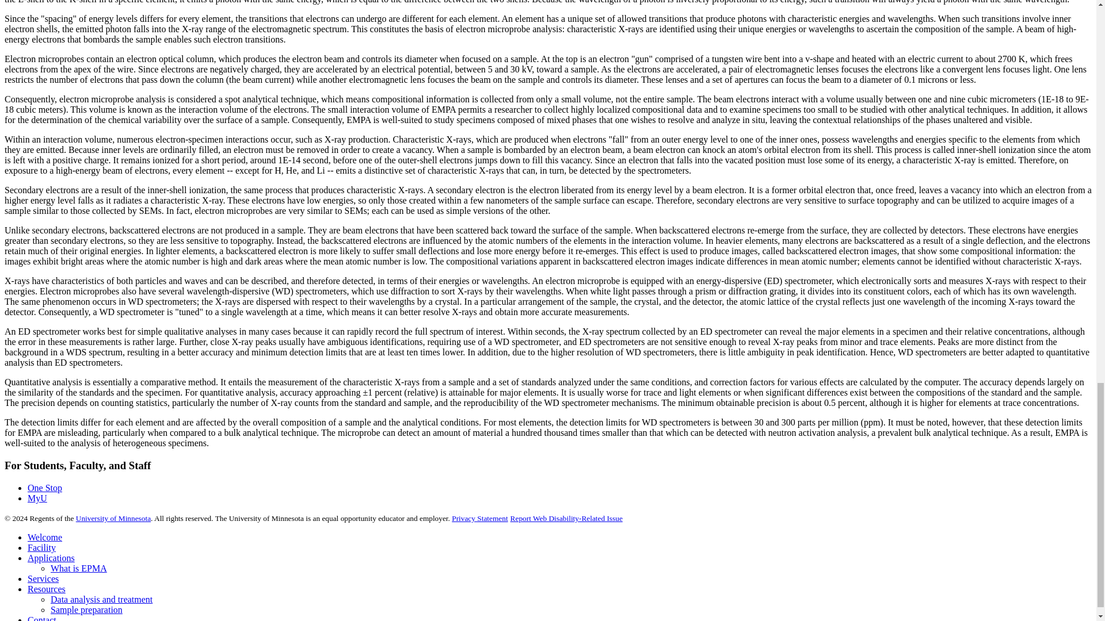 The height and width of the screenshot is (621, 1105). Describe the element at coordinates (113, 519) in the screenshot. I see `University of Minnesota` at that location.